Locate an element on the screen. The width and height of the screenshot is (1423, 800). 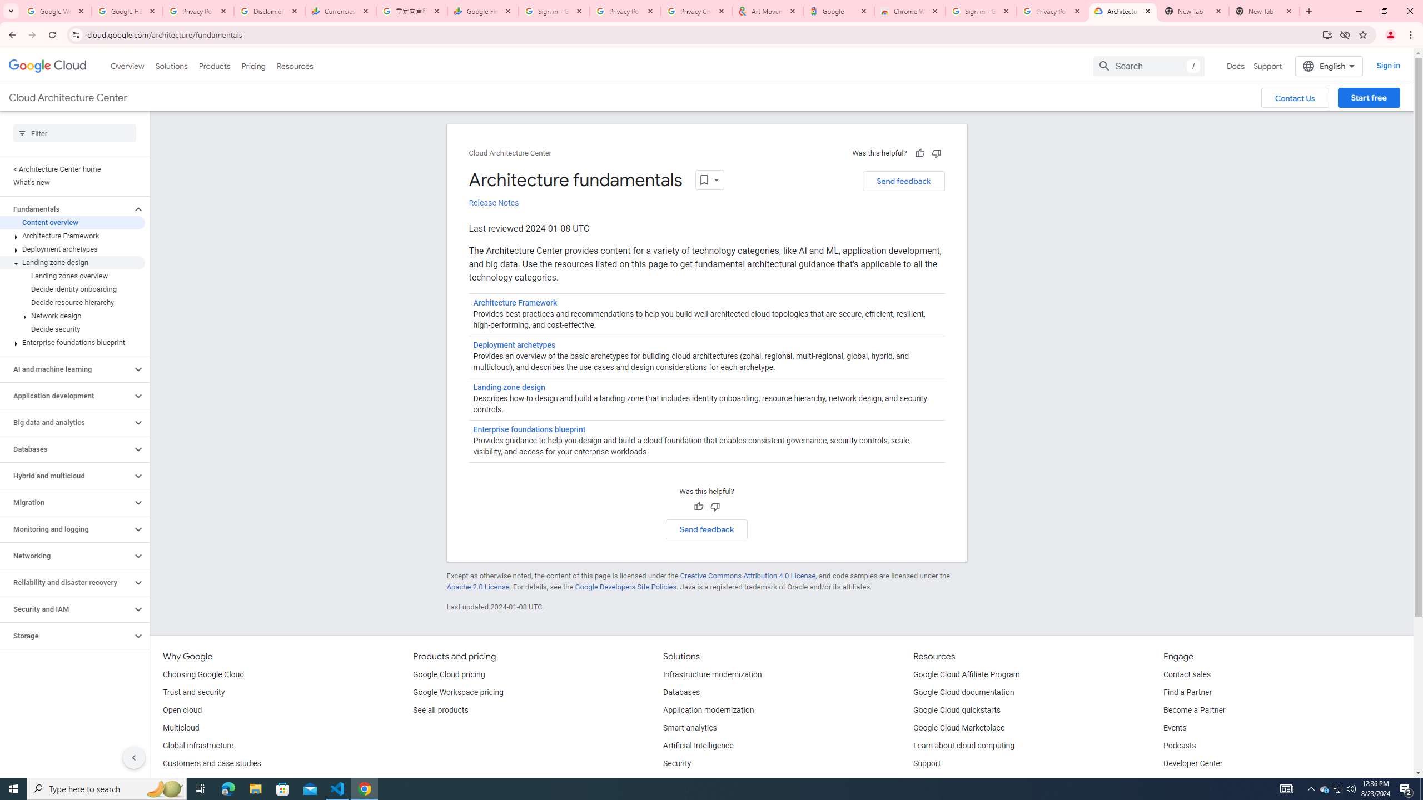
Sign in - Google Accounts is located at coordinates (981, 11).